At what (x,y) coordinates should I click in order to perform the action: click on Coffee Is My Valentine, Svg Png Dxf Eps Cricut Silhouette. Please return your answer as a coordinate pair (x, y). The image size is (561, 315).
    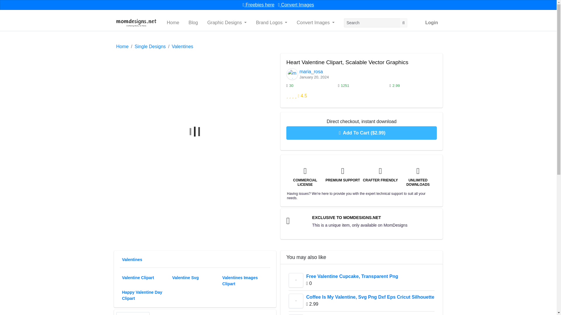
    Looking at the image, I should click on (296, 301).